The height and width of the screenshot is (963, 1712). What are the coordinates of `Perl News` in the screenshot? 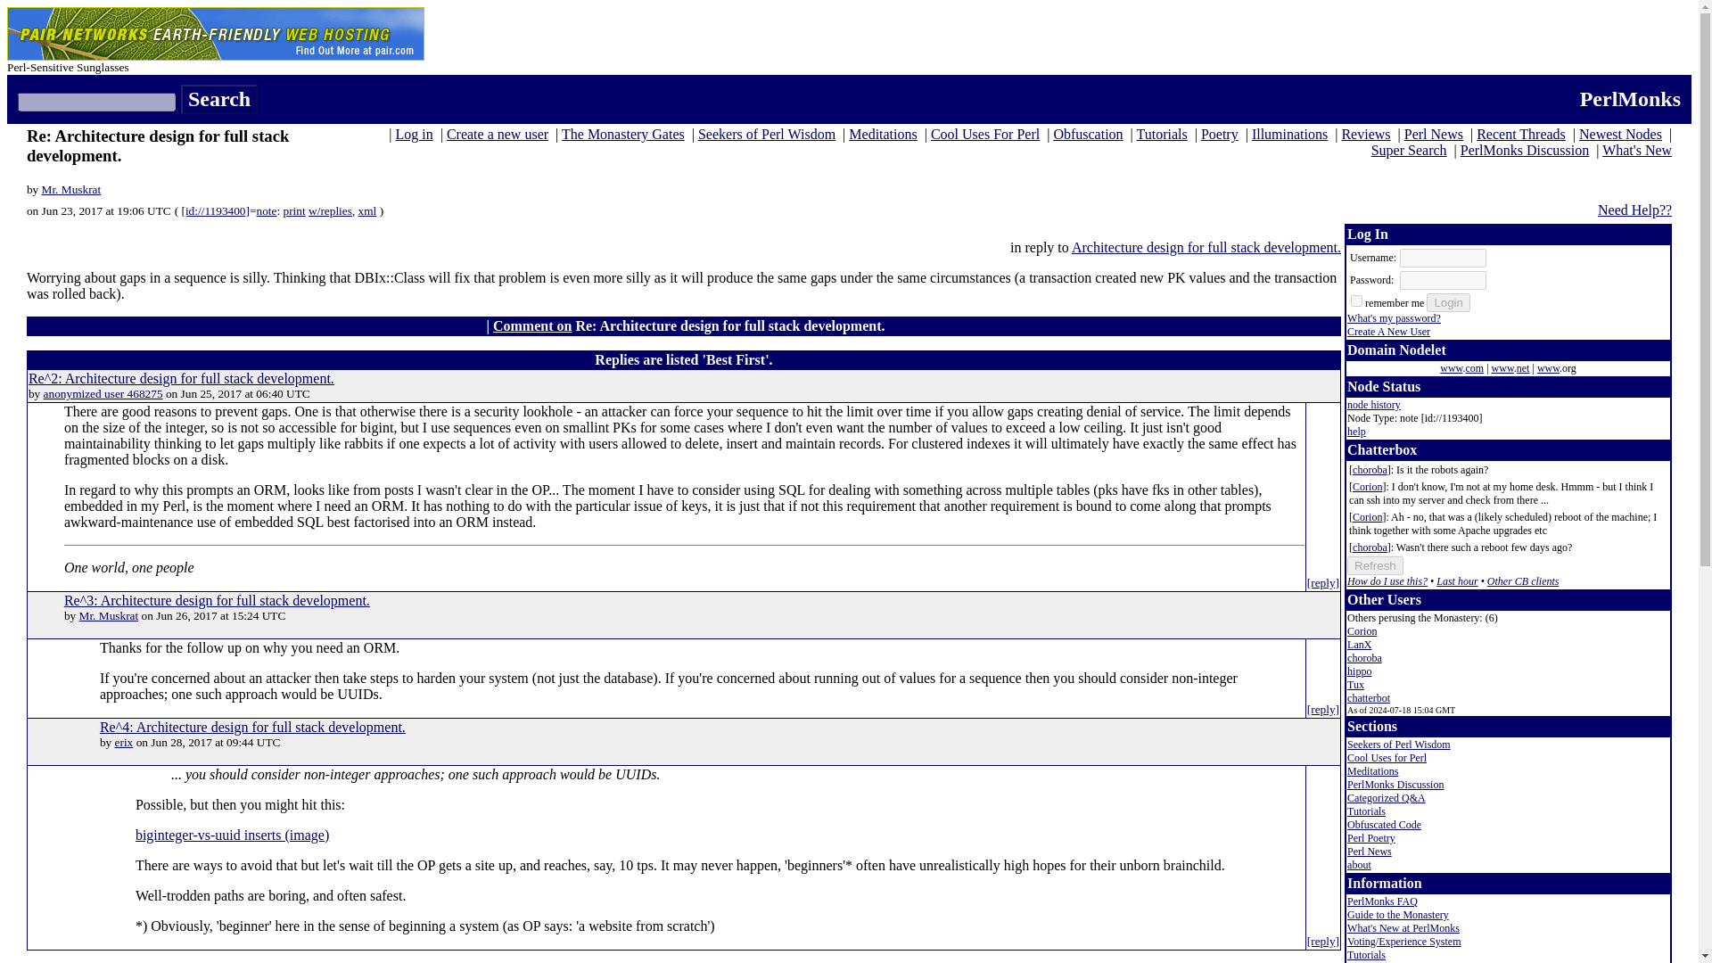 It's located at (1434, 134).